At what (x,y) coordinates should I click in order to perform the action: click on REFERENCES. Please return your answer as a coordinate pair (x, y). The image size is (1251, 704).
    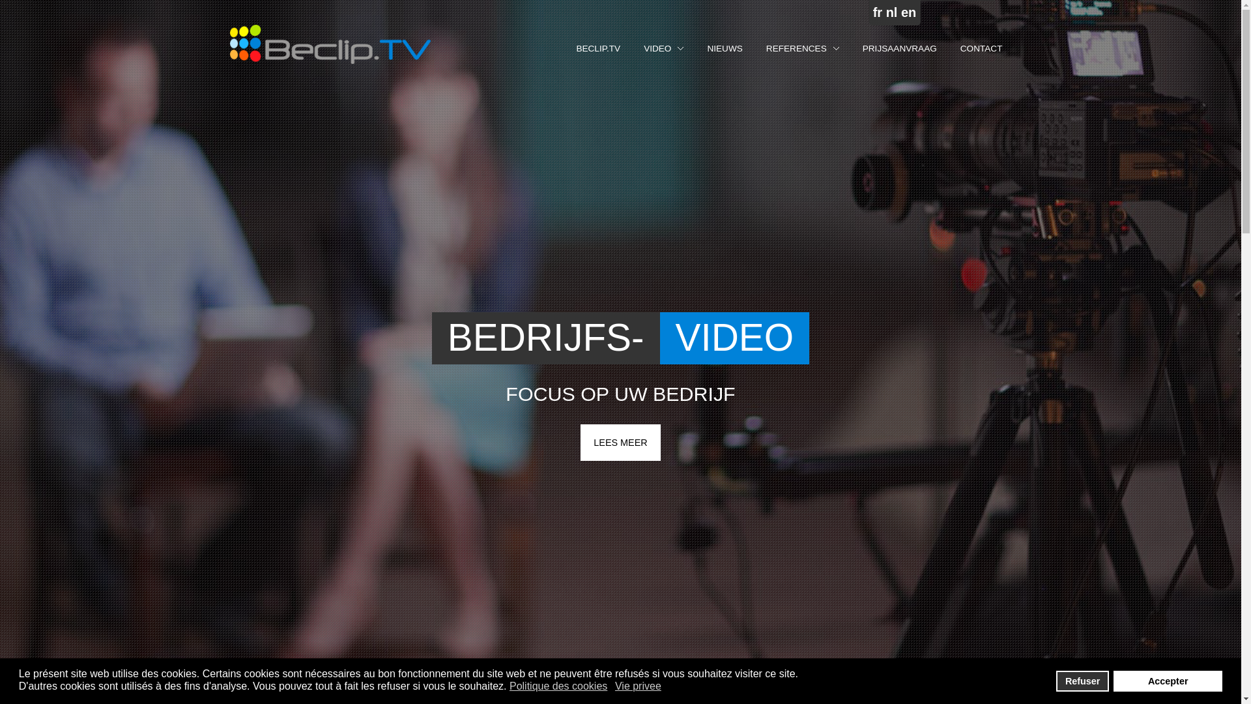
    Looking at the image, I should click on (796, 48).